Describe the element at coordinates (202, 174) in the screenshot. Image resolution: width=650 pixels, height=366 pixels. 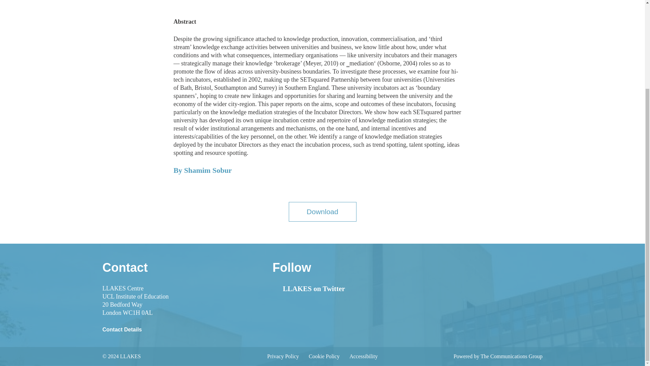
I see `By Shamim Sobur` at that location.